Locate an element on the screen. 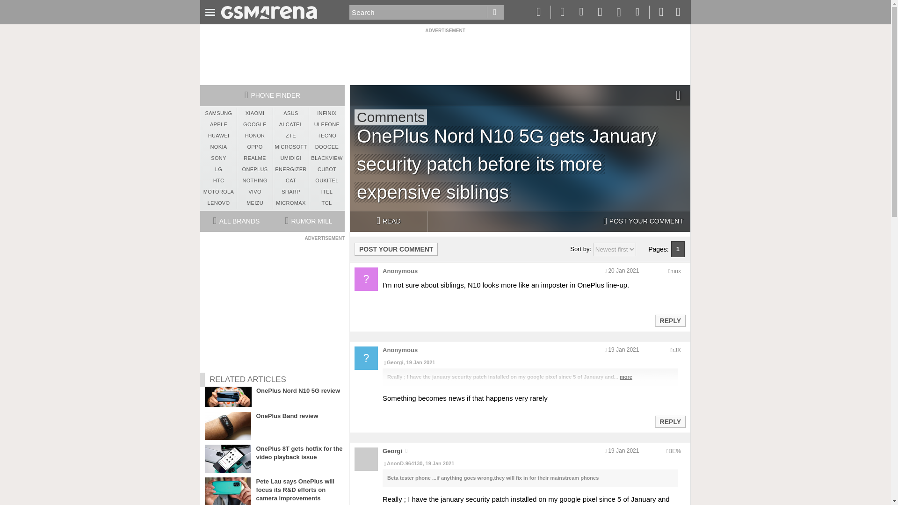 The height and width of the screenshot is (505, 898). Georgi is located at coordinates (392, 451).